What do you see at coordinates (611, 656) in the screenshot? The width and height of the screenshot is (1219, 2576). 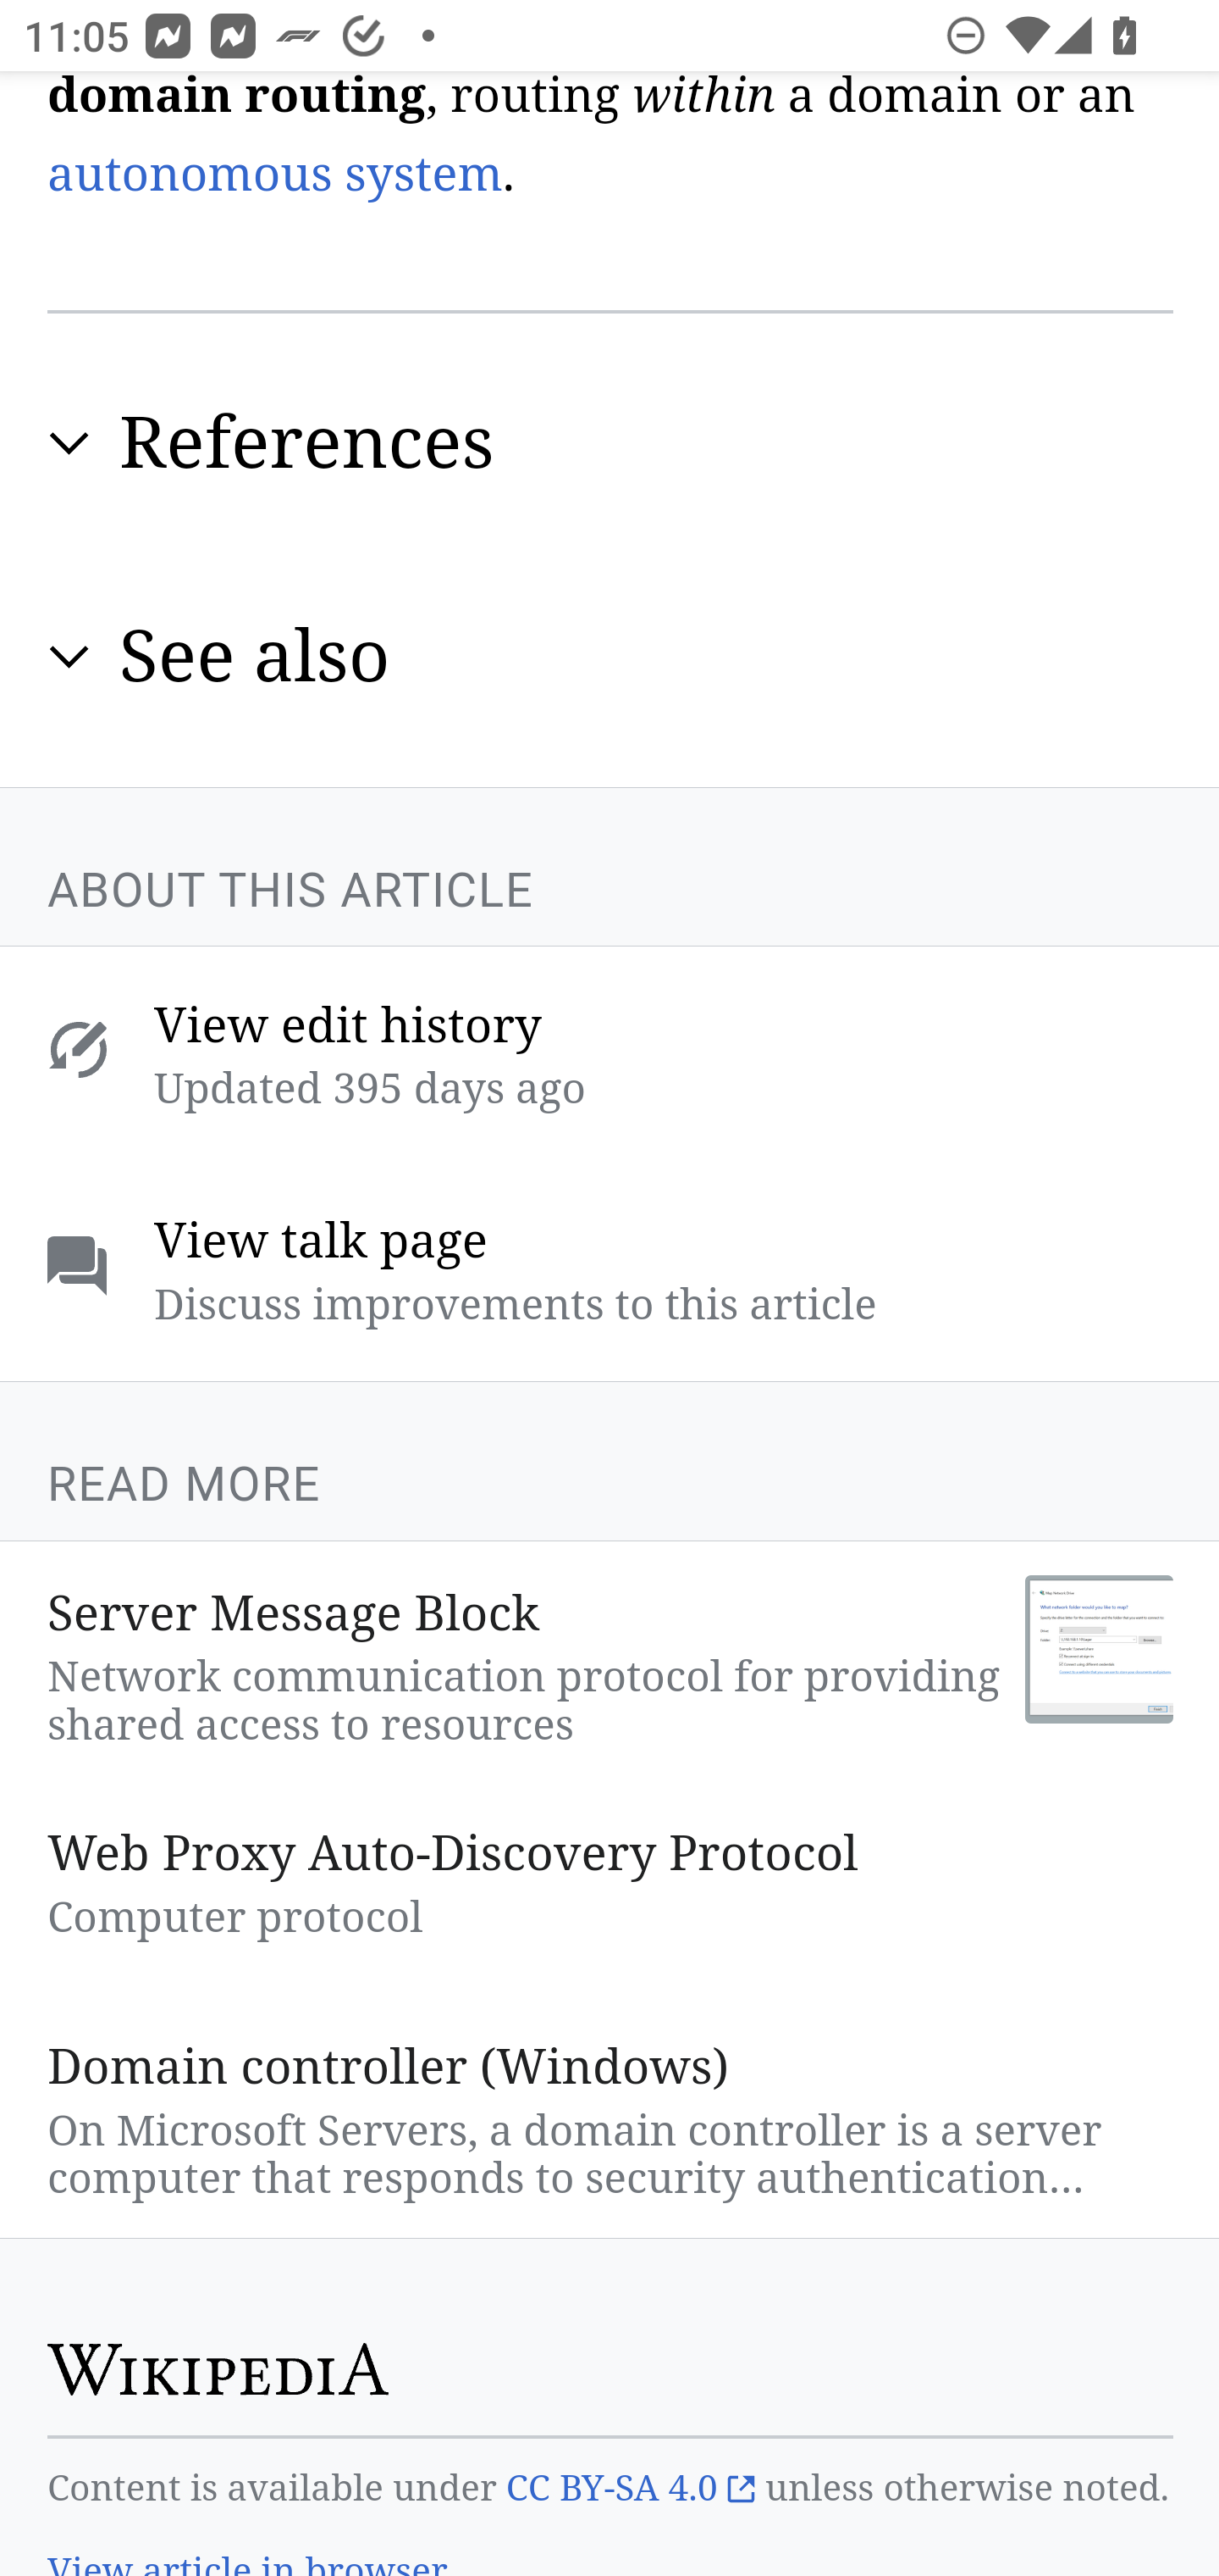 I see `Expand section See also` at bounding box center [611, 656].